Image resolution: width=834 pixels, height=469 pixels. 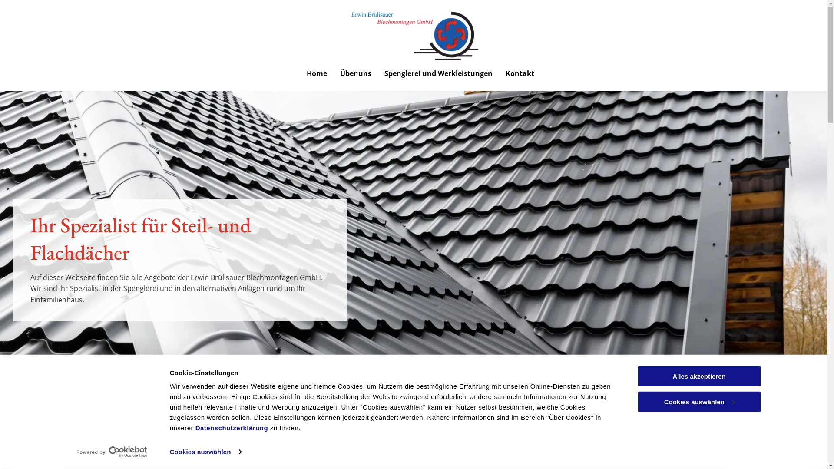 What do you see at coordinates (31, 448) in the screenshot?
I see `Cookies` at bounding box center [31, 448].